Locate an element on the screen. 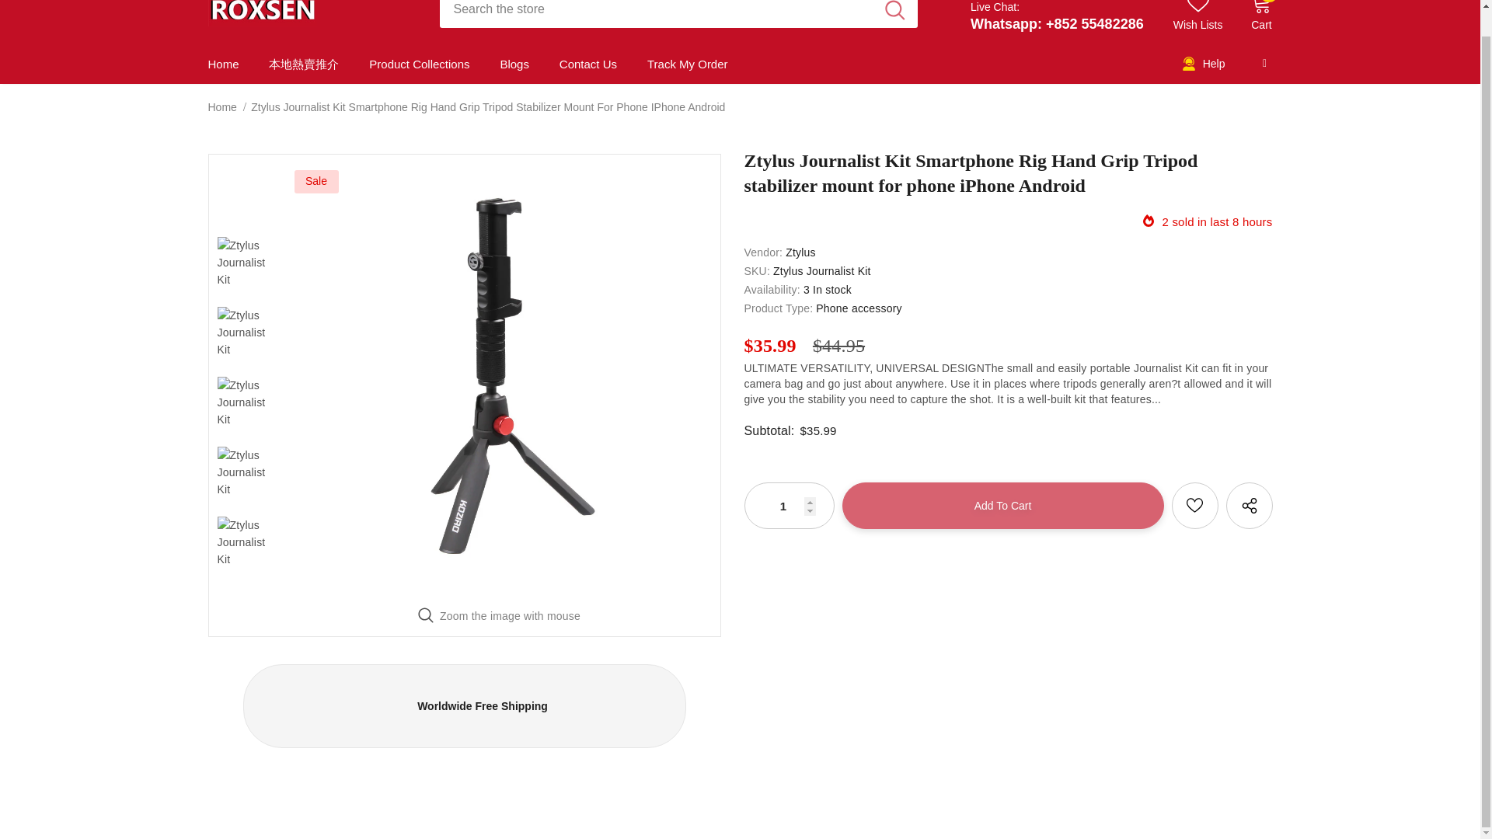 The image size is (1492, 839). Logo is located at coordinates (312, 12).